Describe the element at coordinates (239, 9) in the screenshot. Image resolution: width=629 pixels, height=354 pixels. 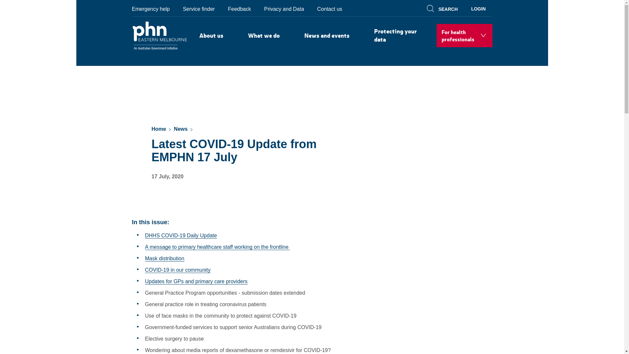
I see `Feedback` at that location.